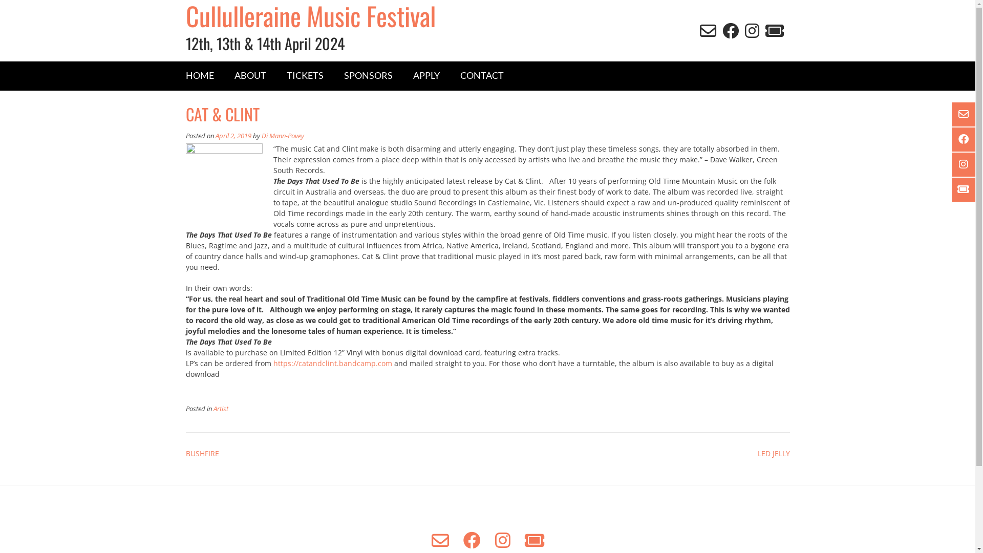 This screenshot has height=553, width=983. Describe the element at coordinates (250, 76) in the screenshot. I see `ABOUT` at that location.